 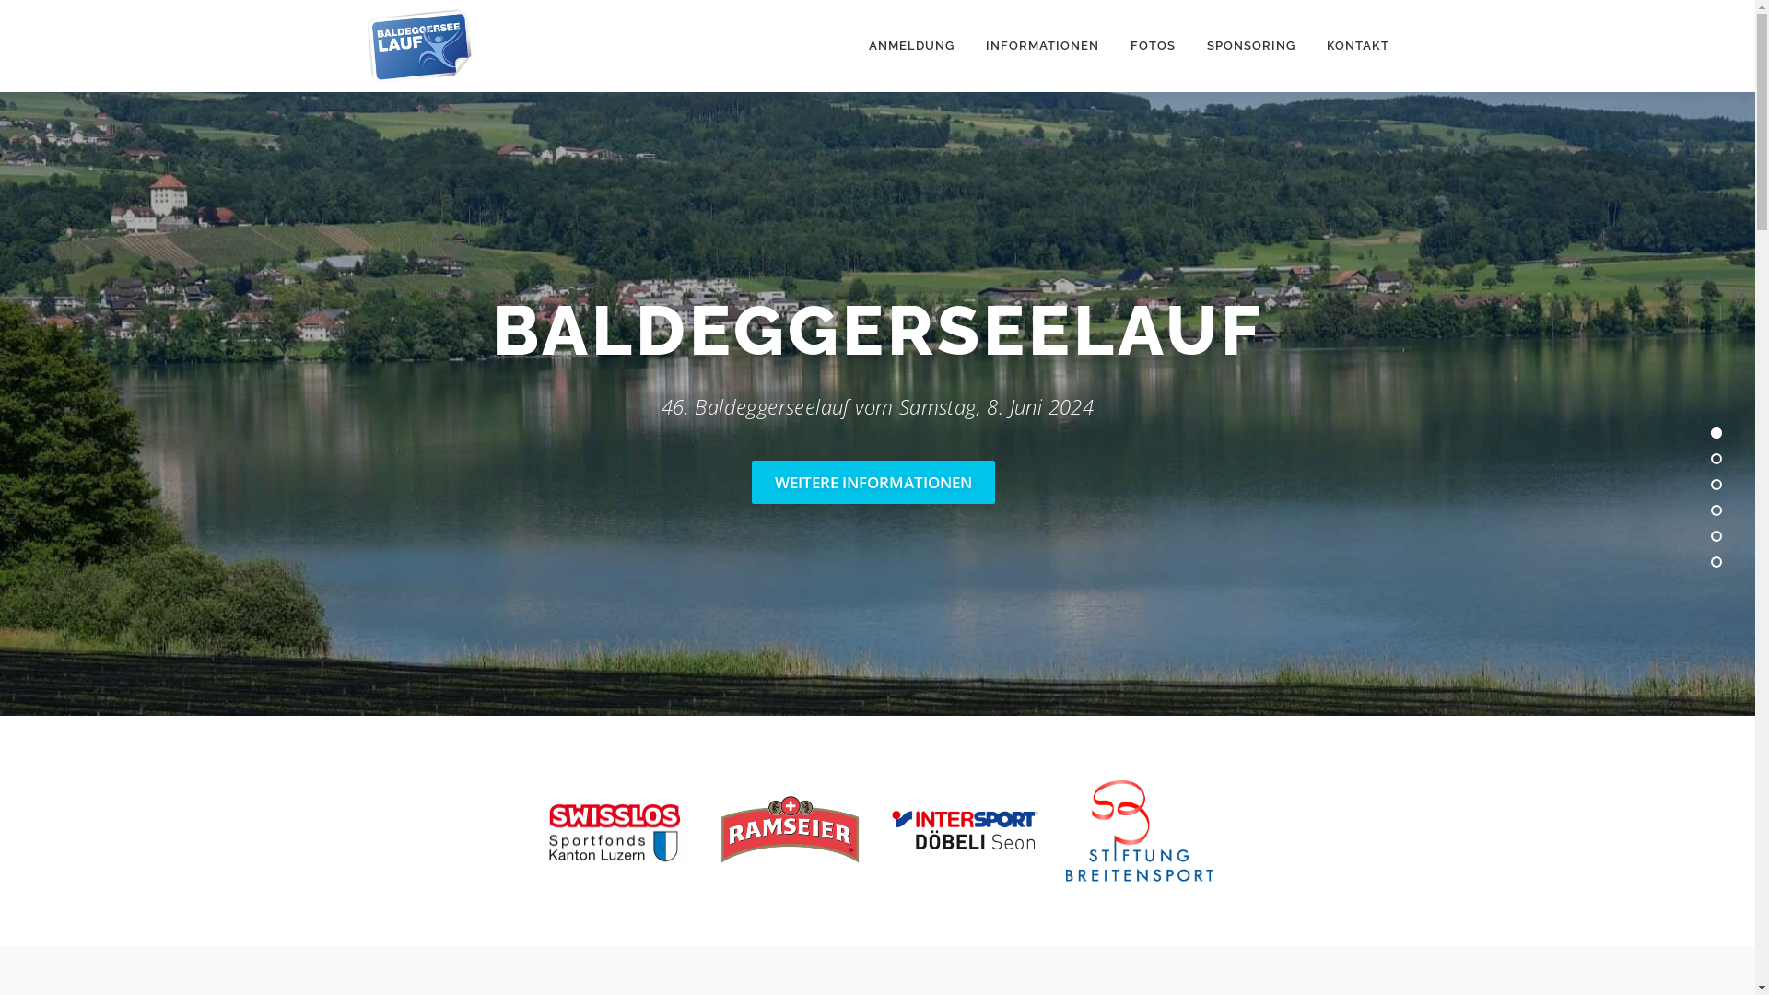 I want to click on WEITERE INFORMATIONEN, so click(x=873, y=483).